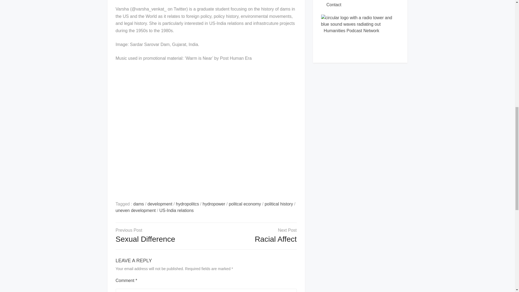  What do you see at coordinates (176, 210) in the screenshot?
I see `US-India relations` at bounding box center [176, 210].